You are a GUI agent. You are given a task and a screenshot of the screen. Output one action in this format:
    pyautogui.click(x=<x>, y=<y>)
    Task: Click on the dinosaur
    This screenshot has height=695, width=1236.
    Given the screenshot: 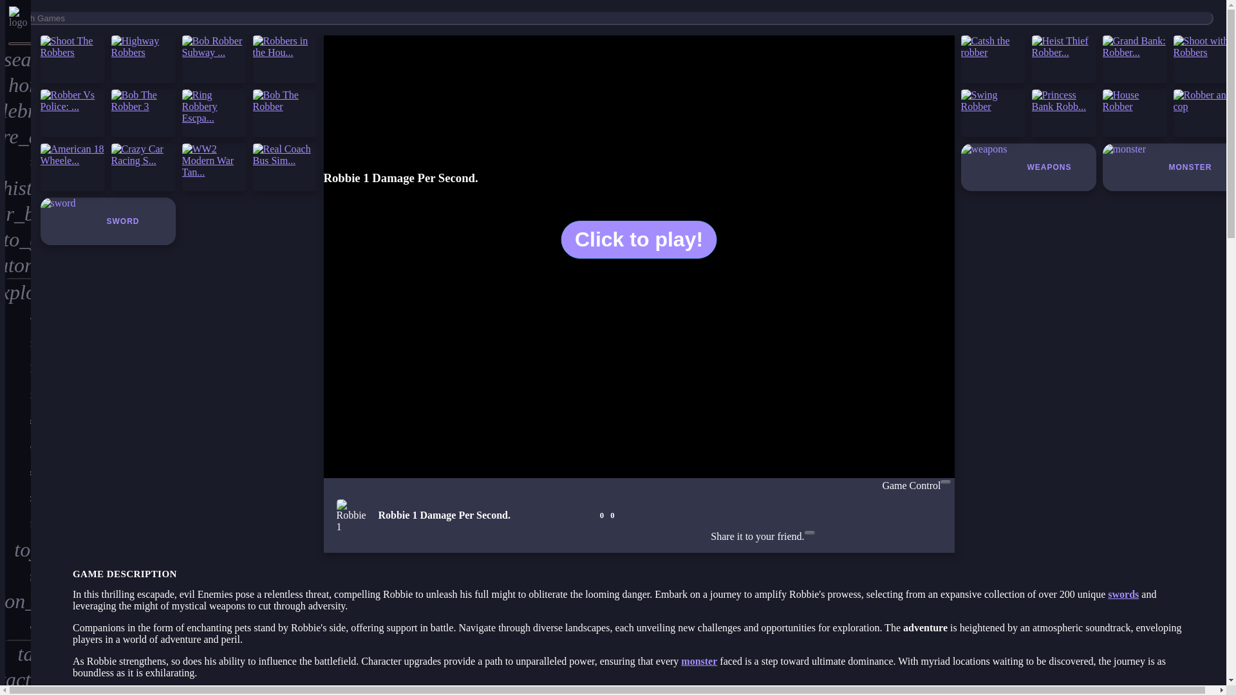 What is the action you would take?
    pyautogui.click(x=18, y=446)
    